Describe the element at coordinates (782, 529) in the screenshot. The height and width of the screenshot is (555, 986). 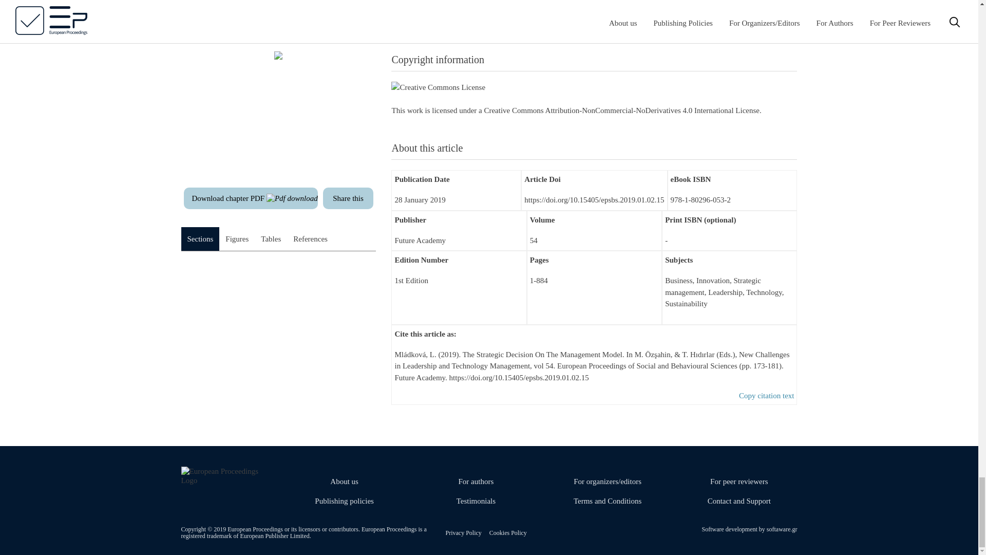
I see `Software development company` at that location.